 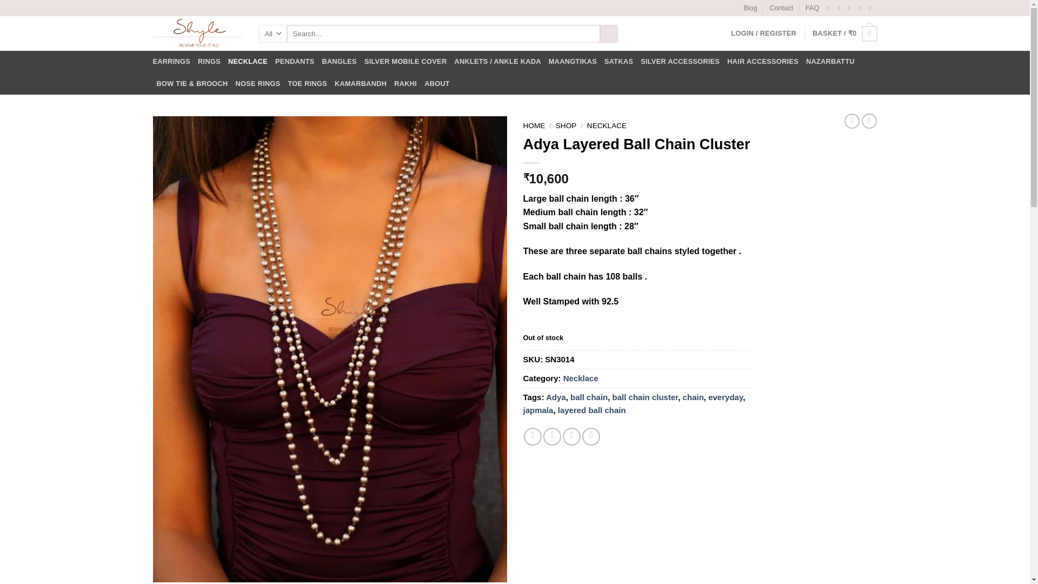 What do you see at coordinates (294, 61) in the screenshot?
I see `PENDANTS` at bounding box center [294, 61].